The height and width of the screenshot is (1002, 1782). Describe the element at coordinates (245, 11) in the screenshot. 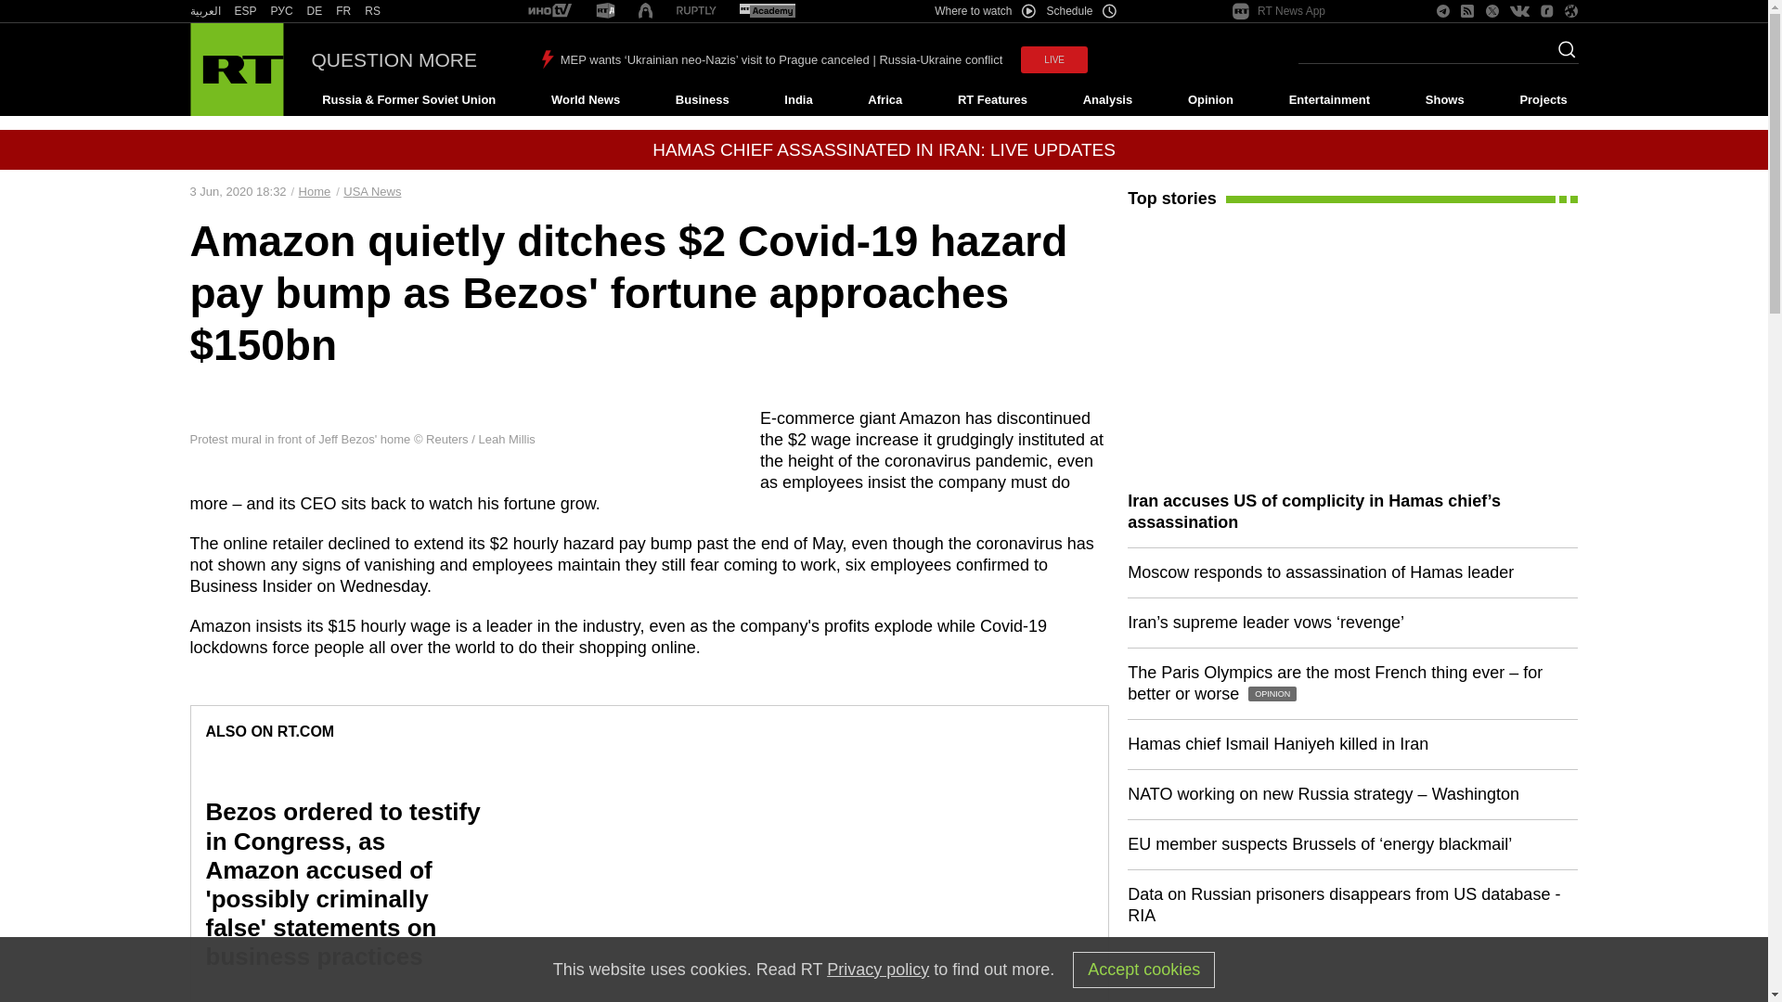

I see `ESP` at that location.